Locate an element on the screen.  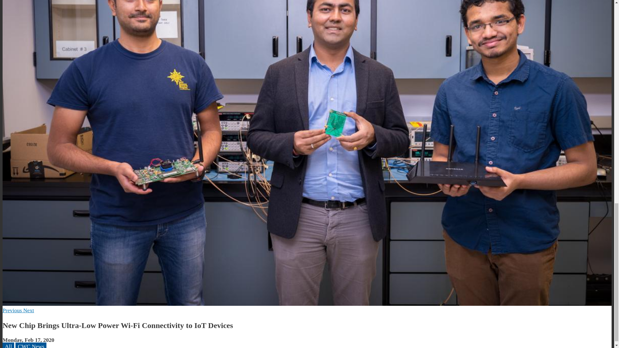
Next is located at coordinates (28, 310).